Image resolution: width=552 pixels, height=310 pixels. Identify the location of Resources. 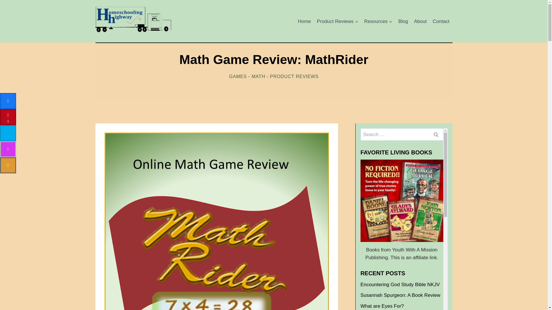
(378, 21).